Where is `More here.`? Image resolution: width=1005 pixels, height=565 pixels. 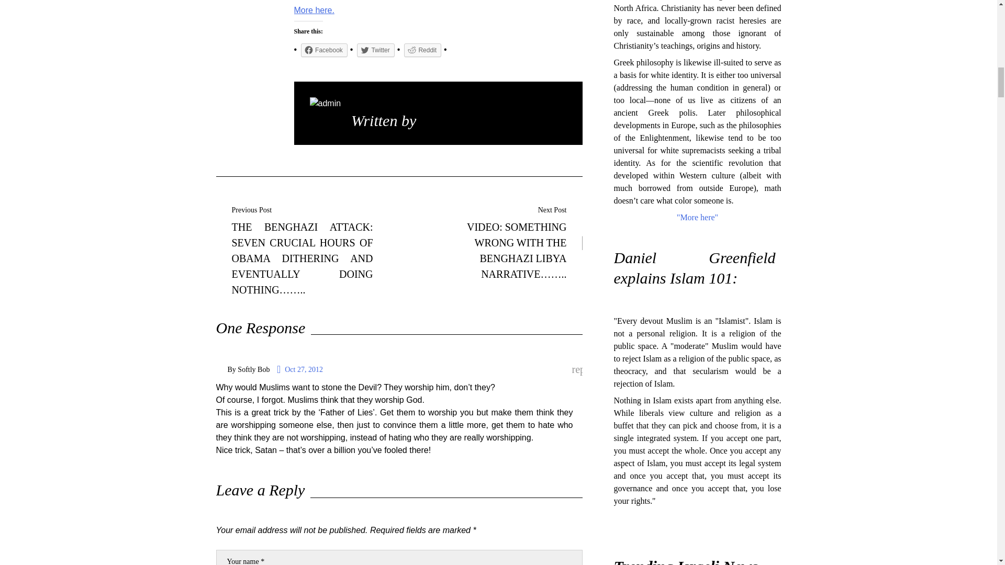 More here. is located at coordinates (314, 10).